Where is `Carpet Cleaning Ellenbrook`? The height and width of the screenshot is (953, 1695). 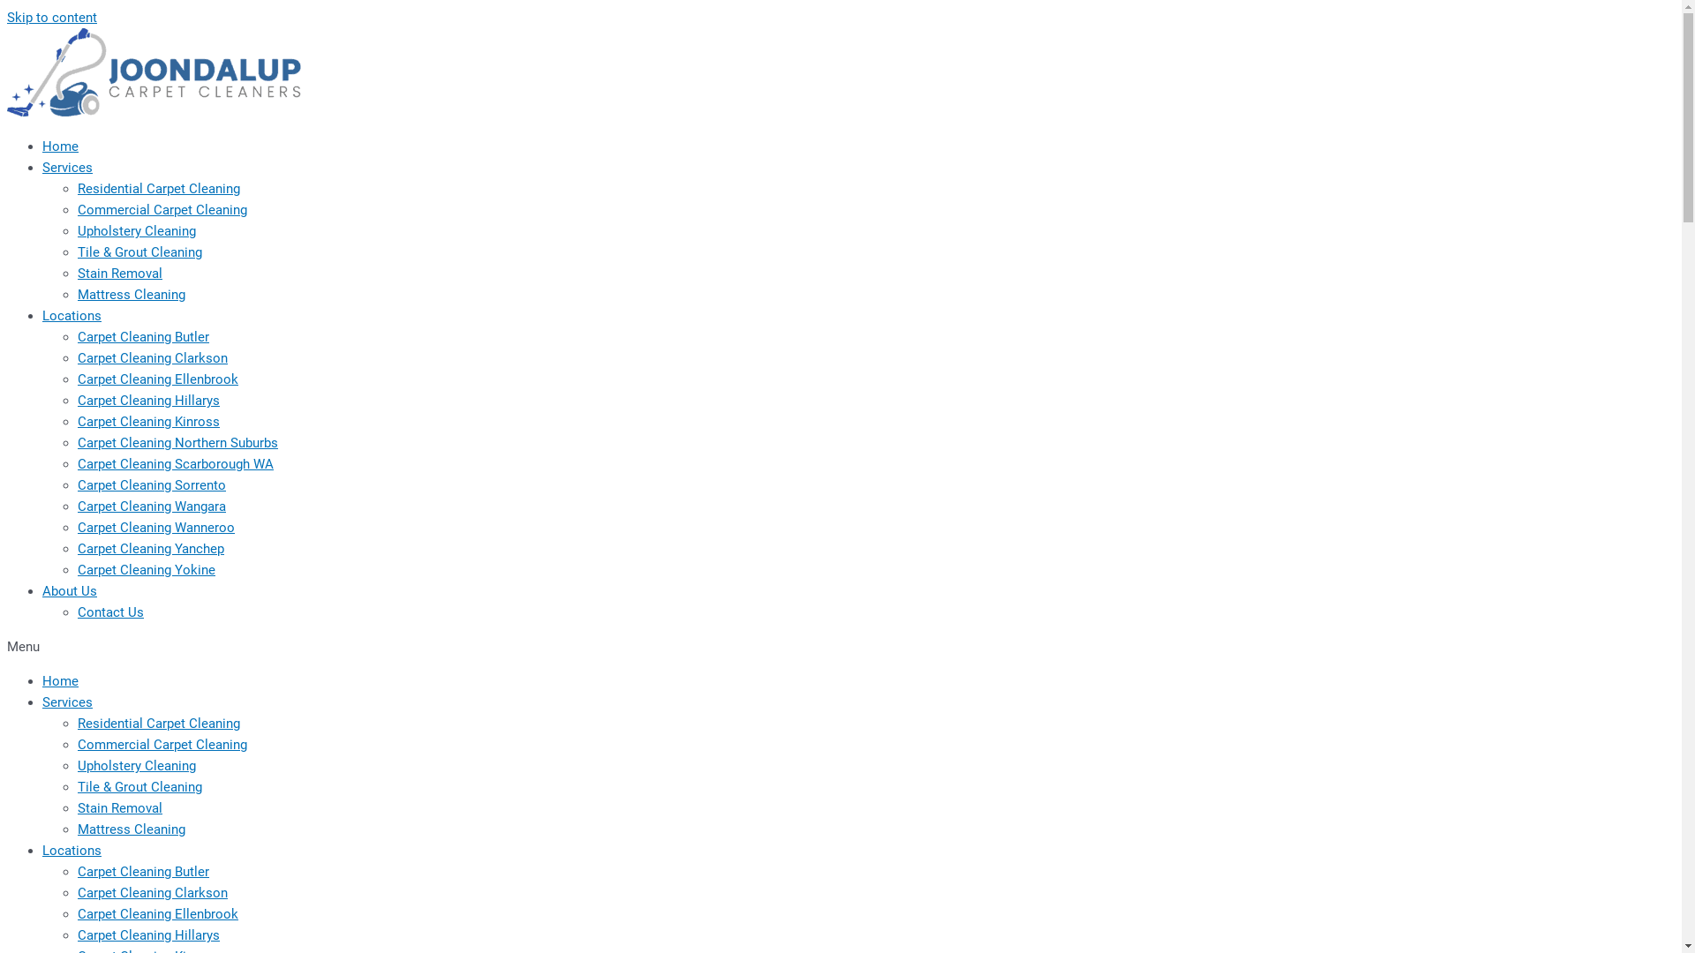
Carpet Cleaning Ellenbrook is located at coordinates (158, 379).